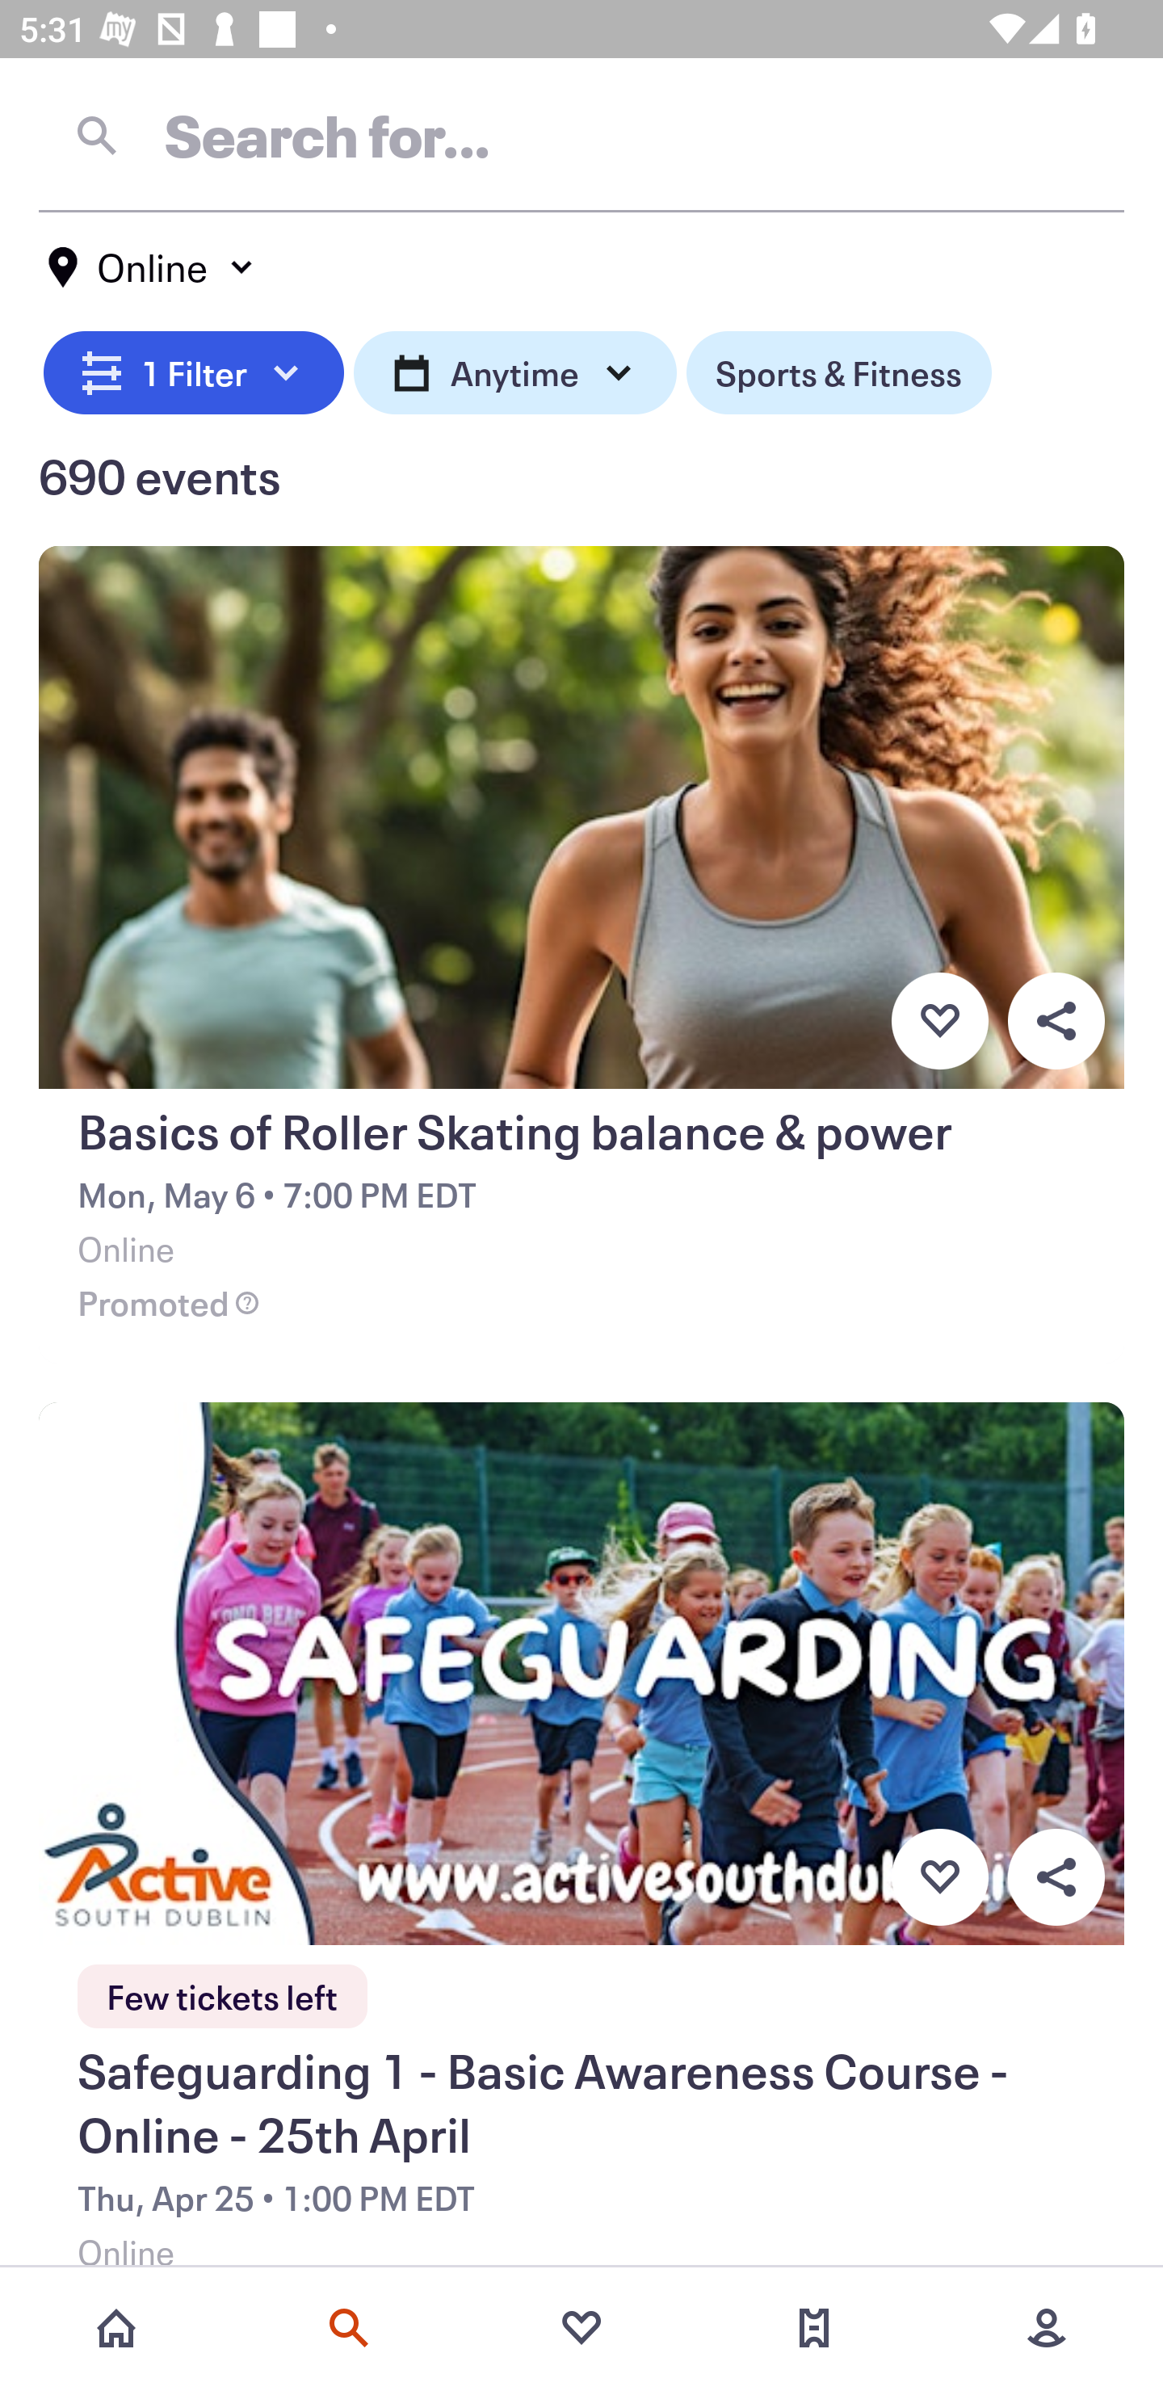 The height and width of the screenshot is (2391, 1163). I want to click on Online, so click(152, 267).